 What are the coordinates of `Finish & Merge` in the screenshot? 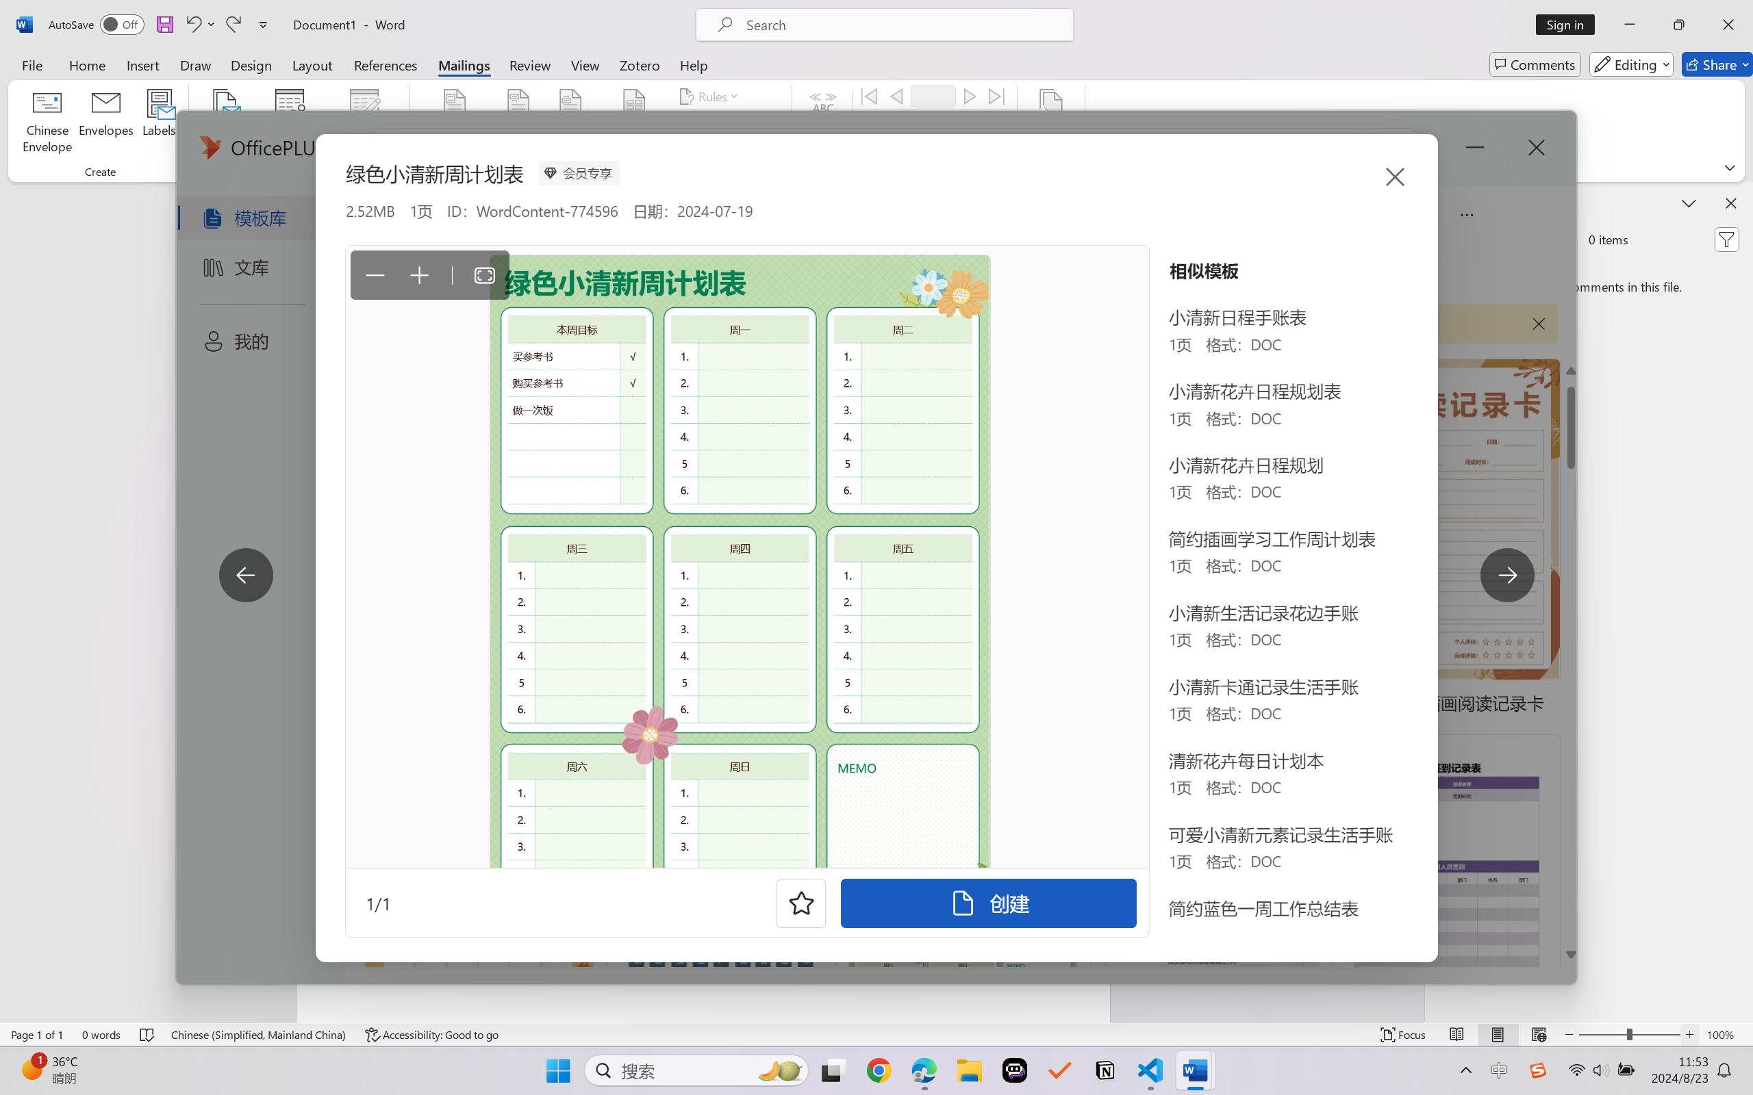 It's located at (1050, 123).